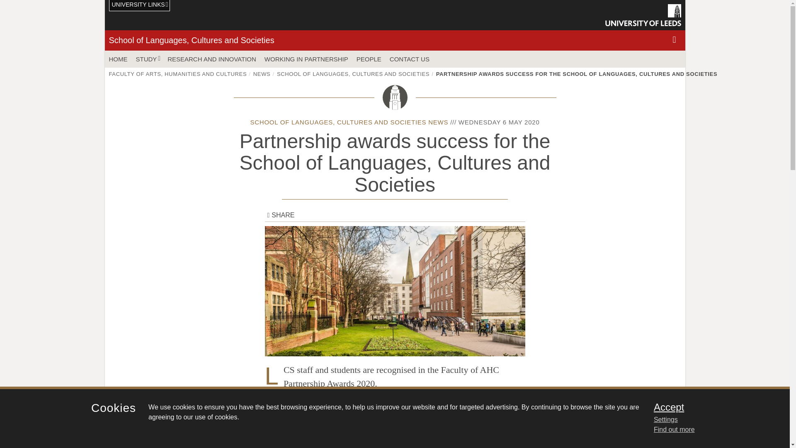 The height and width of the screenshot is (448, 796). I want to click on University of Leeds homepage, so click(643, 15).